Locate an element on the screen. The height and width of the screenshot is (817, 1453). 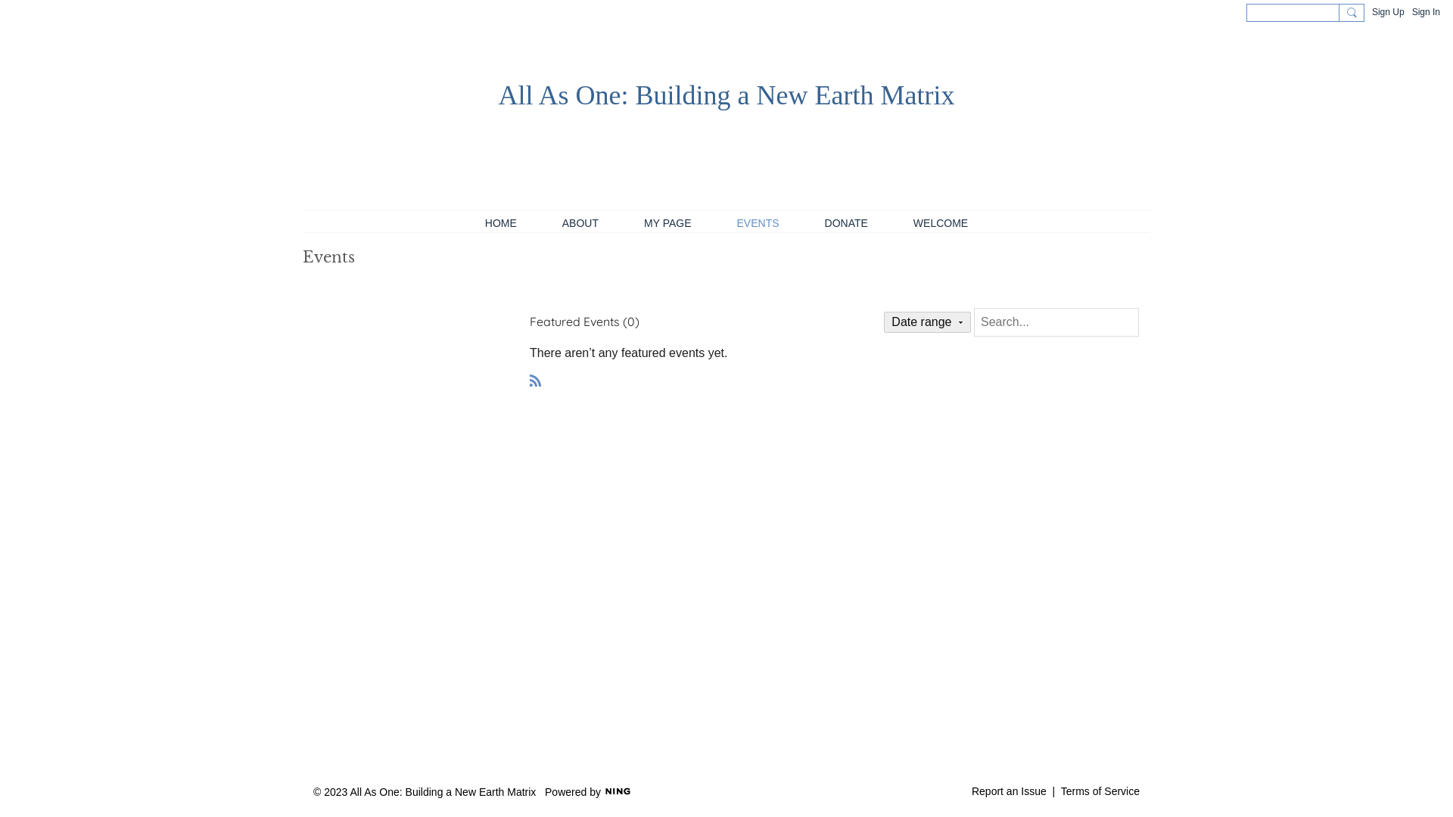
DONATE is located at coordinates (846, 221).